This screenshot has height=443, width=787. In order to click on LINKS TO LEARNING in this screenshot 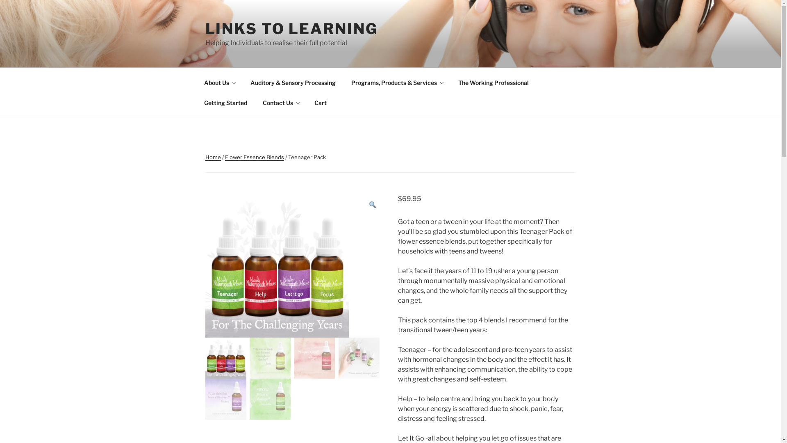, I will do `click(291, 29)`.